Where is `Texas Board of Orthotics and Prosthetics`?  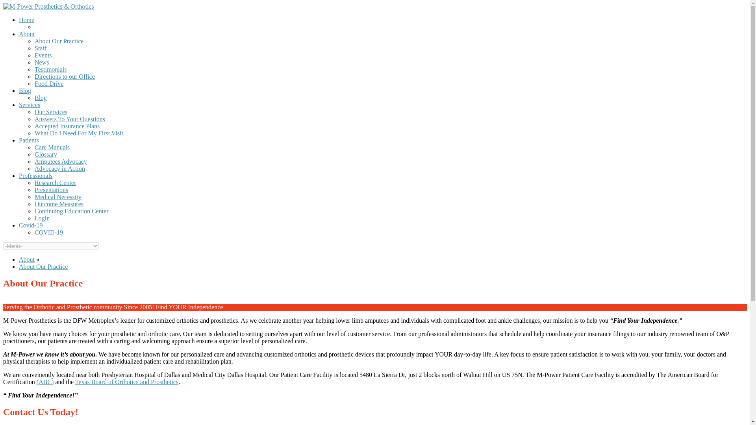
Texas Board of Orthotics and Prosthetics is located at coordinates (127, 382).